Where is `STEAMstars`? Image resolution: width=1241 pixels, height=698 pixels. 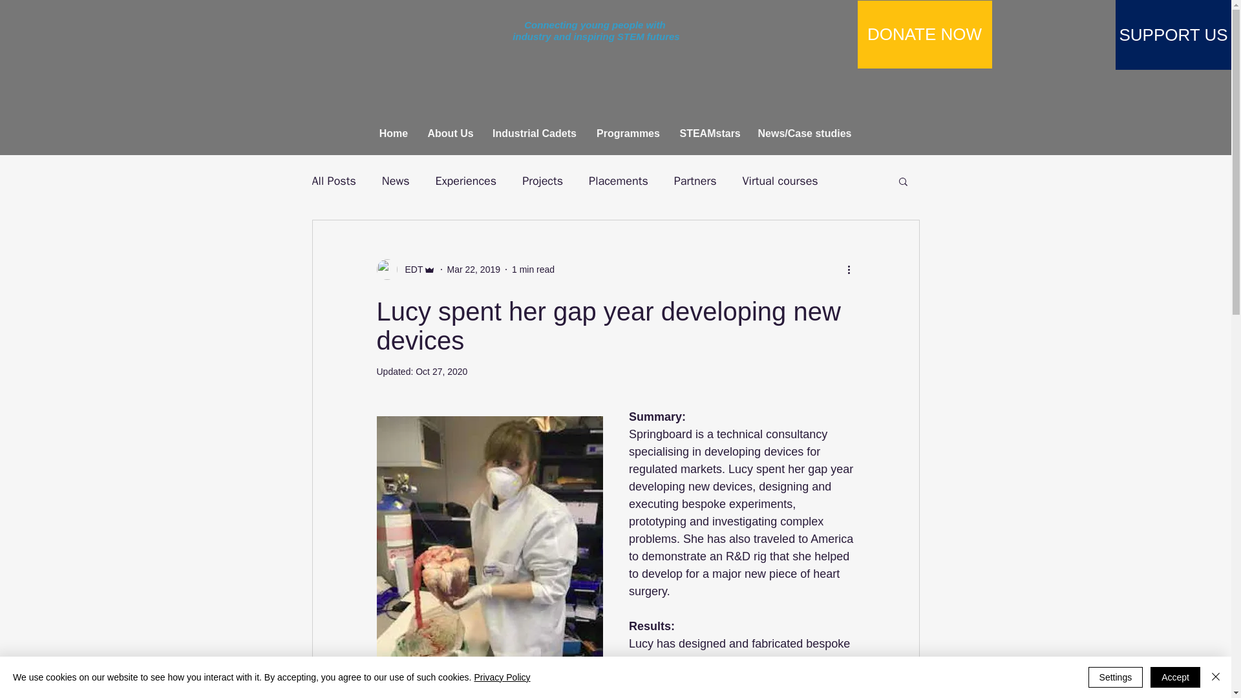
STEAMstars is located at coordinates (708, 133).